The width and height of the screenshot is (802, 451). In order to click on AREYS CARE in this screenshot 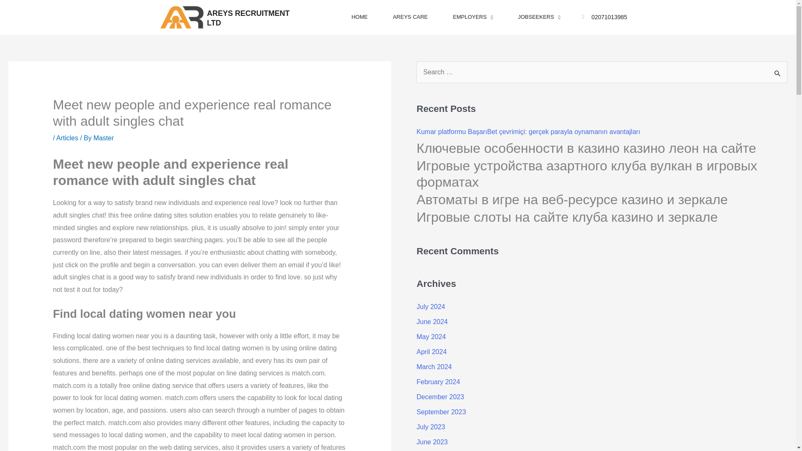, I will do `click(410, 17)`.